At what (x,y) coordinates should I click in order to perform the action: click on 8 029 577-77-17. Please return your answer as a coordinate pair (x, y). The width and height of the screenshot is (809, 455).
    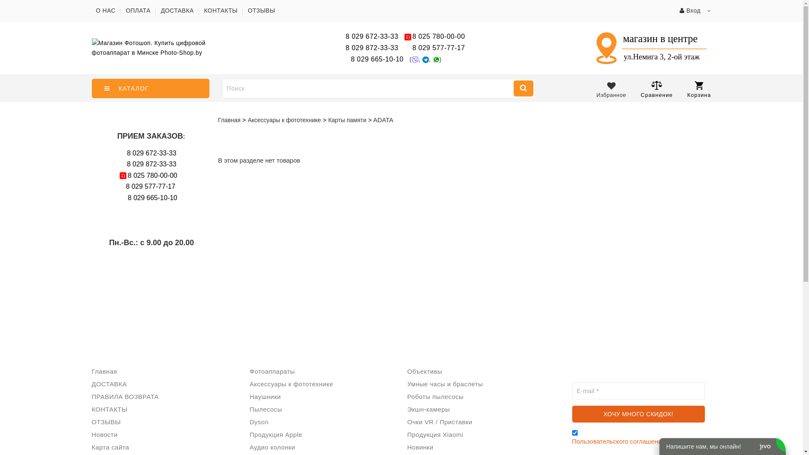
    Looking at the image, I should click on (439, 48).